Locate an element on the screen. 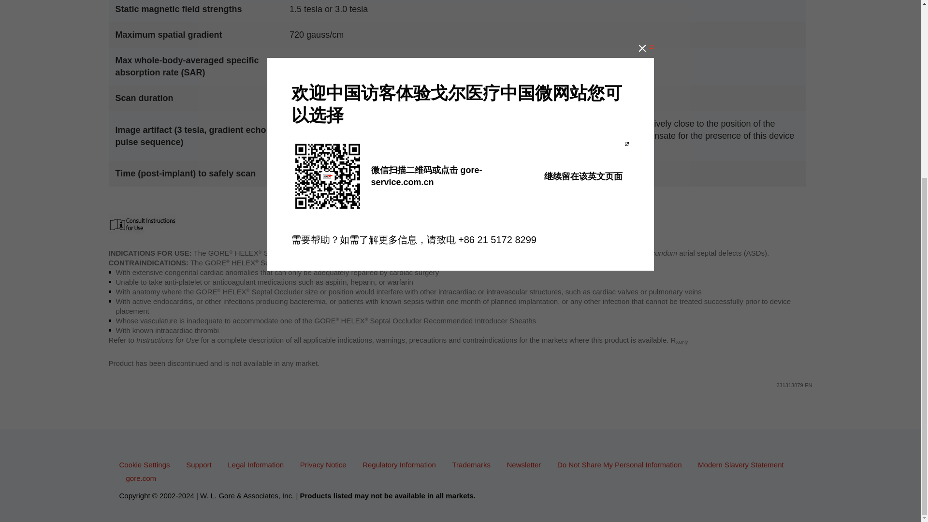 The height and width of the screenshot is (522, 928). Regulatory Information is located at coordinates (402, 464).